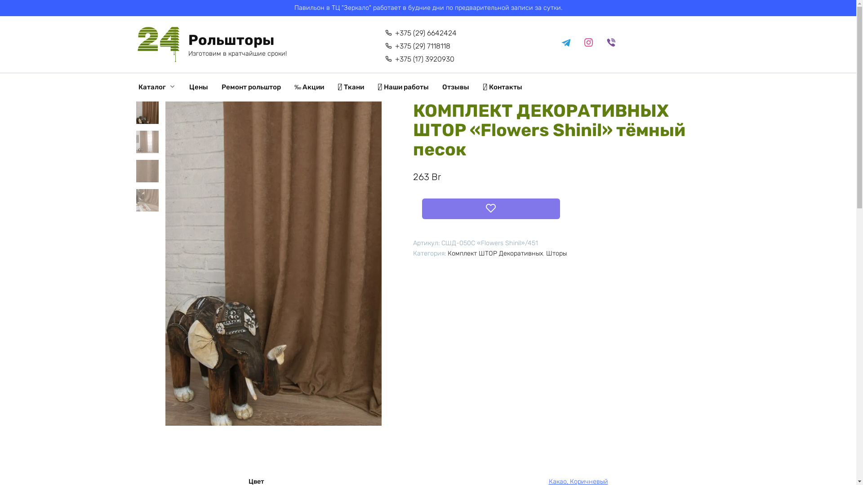 This screenshot has height=485, width=863. I want to click on +375 (29) 6642424, so click(421, 33).